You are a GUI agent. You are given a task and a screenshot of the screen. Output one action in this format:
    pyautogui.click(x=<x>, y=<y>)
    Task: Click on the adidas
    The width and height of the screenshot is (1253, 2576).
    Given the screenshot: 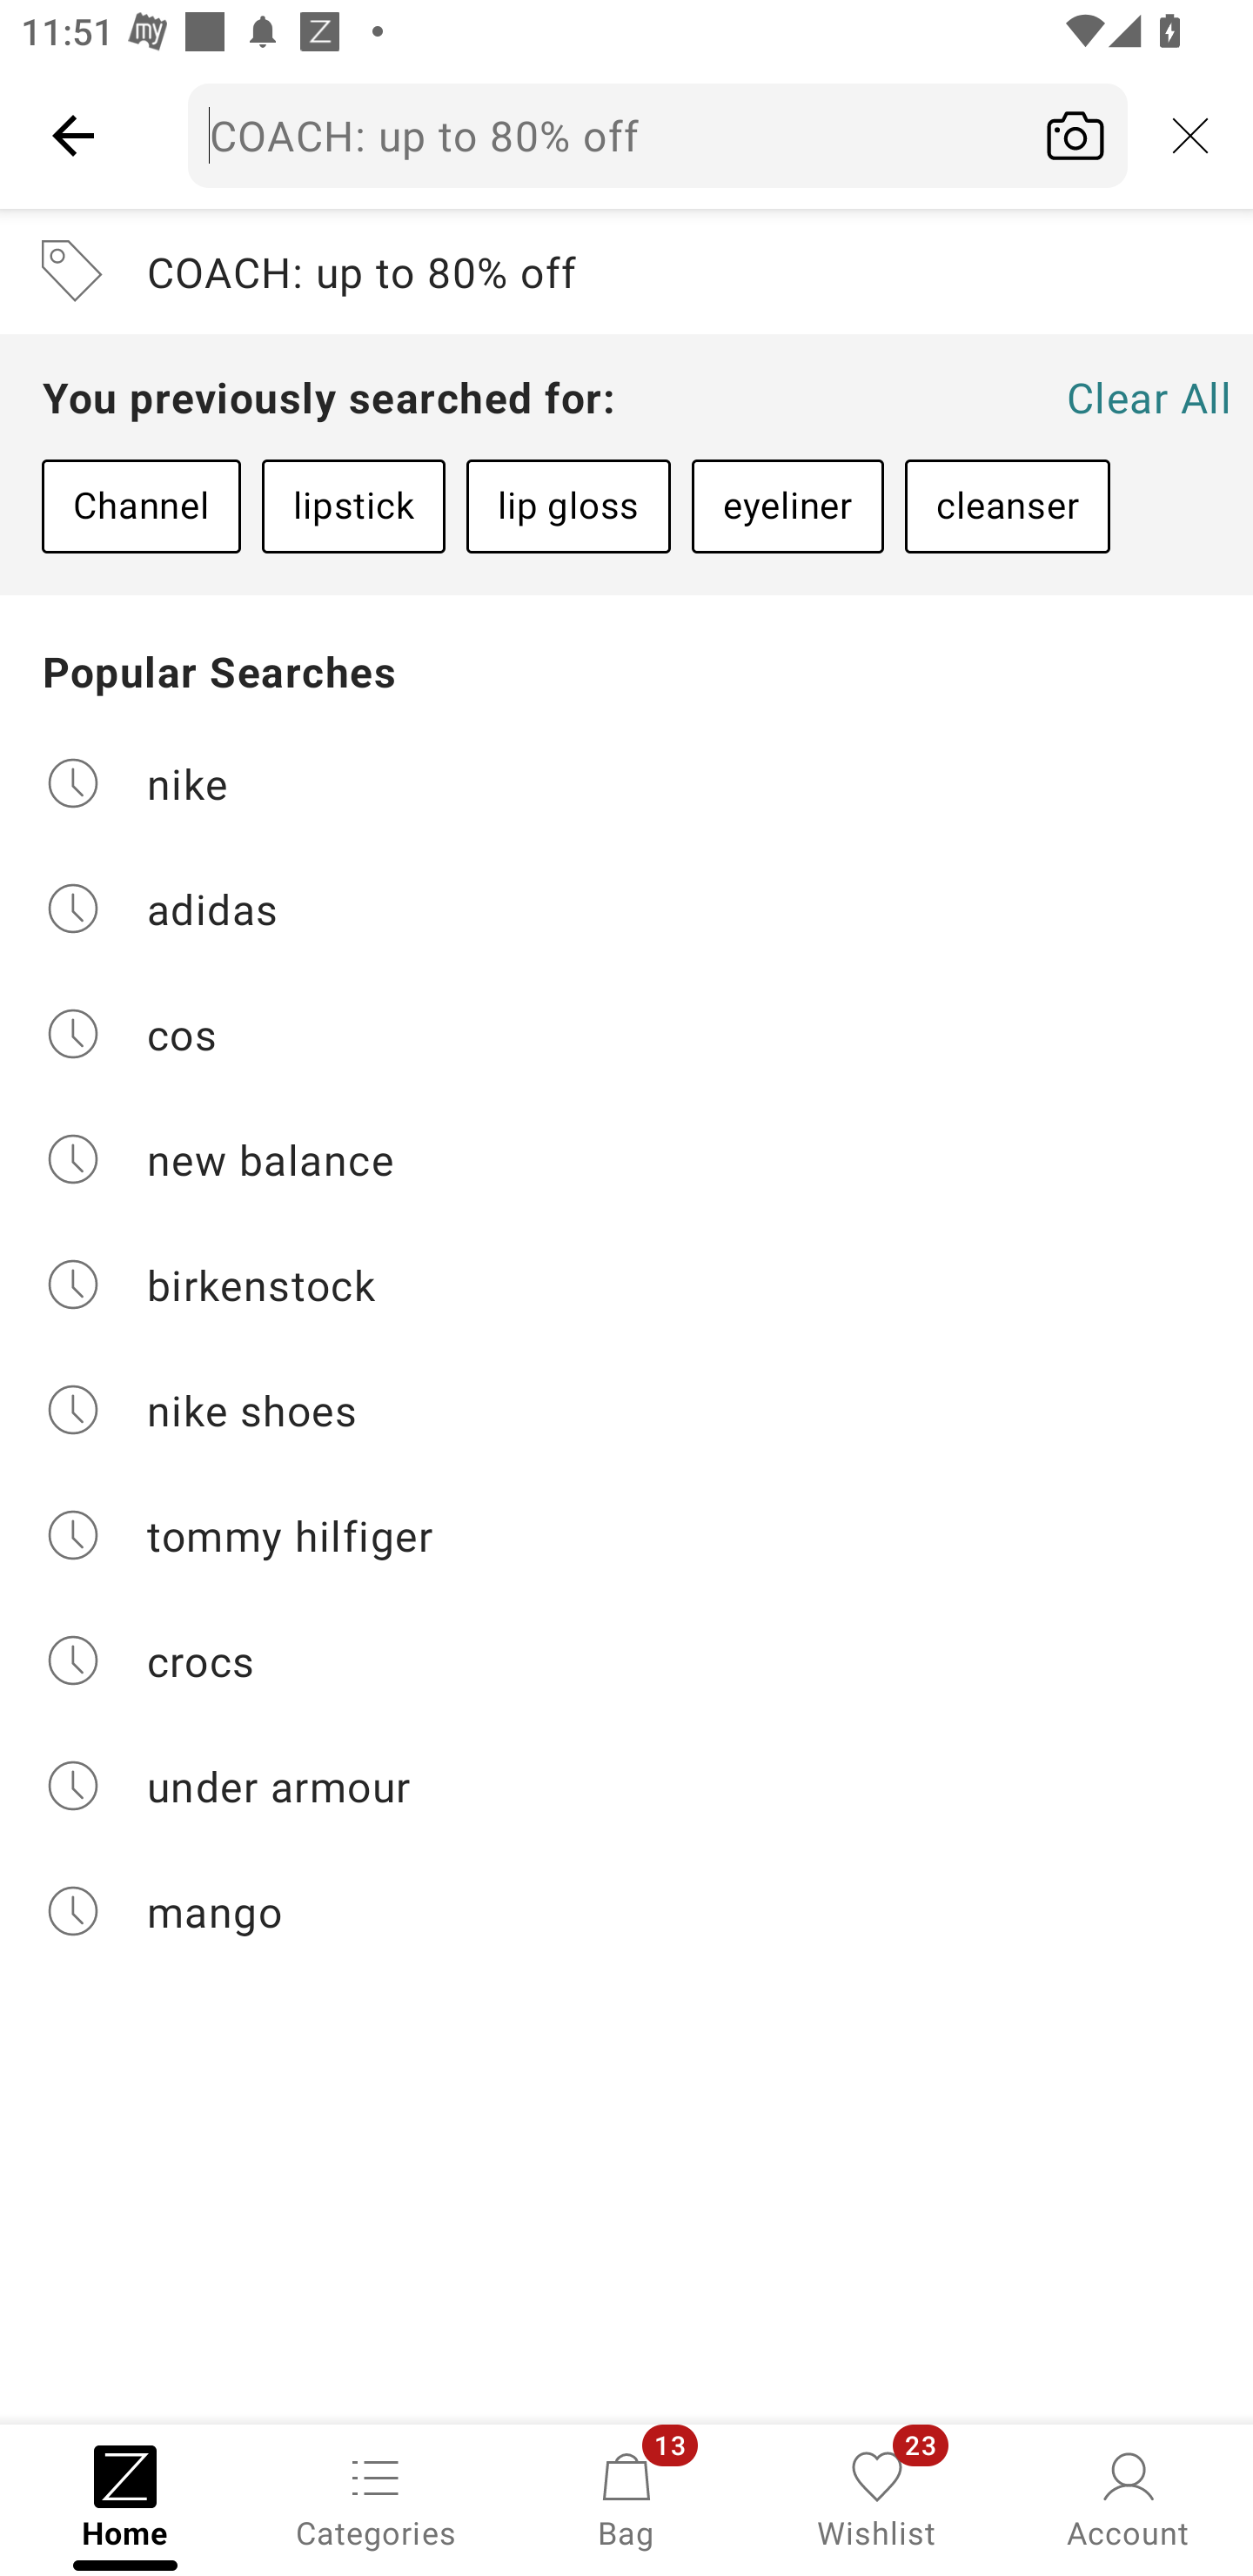 What is the action you would take?
    pyautogui.click(x=626, y=907)
    